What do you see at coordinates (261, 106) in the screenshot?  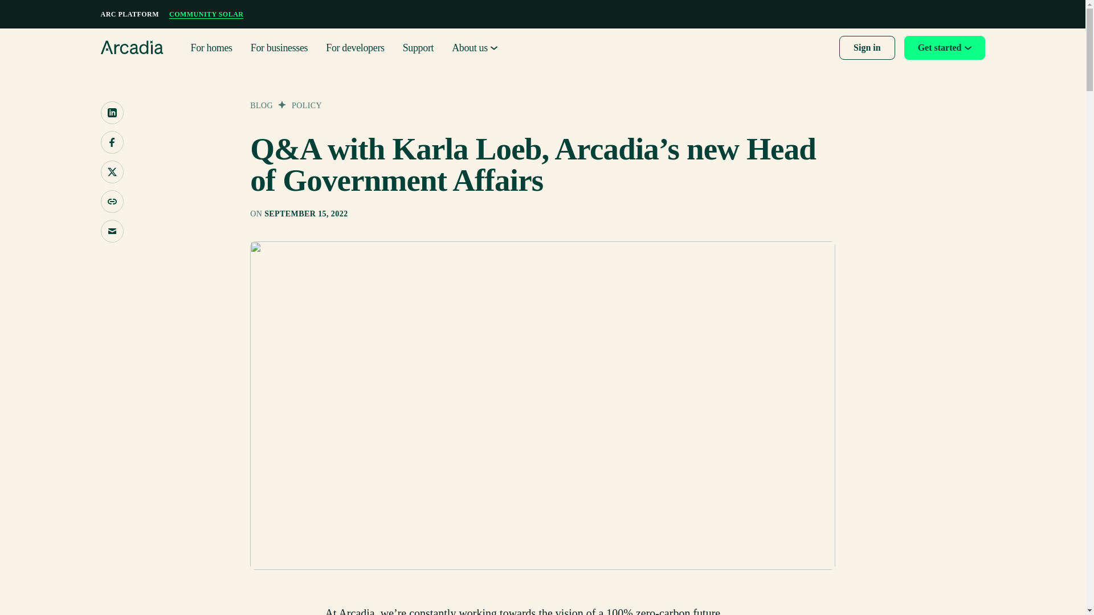 I see `BLOG` at bounding box center [261, 106].